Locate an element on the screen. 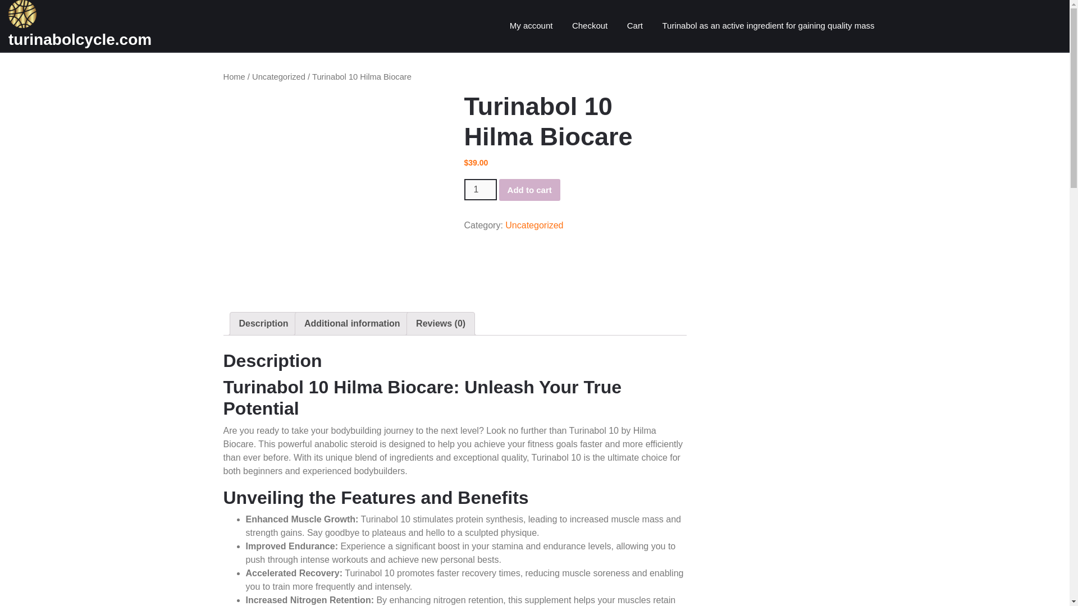  Additional information is located at coordinates (351, 324).